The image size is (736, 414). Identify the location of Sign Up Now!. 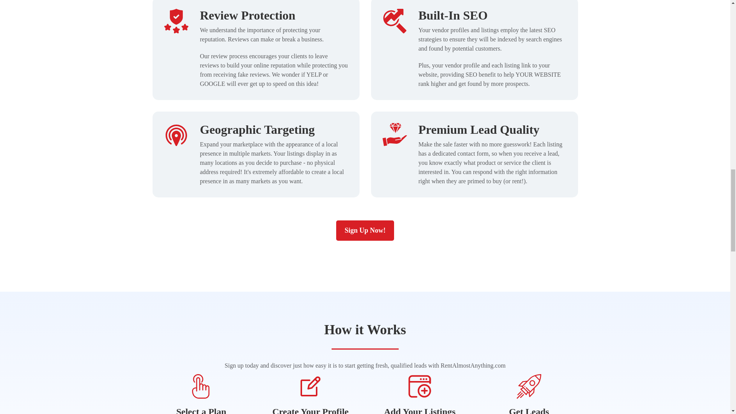
(365, 230).